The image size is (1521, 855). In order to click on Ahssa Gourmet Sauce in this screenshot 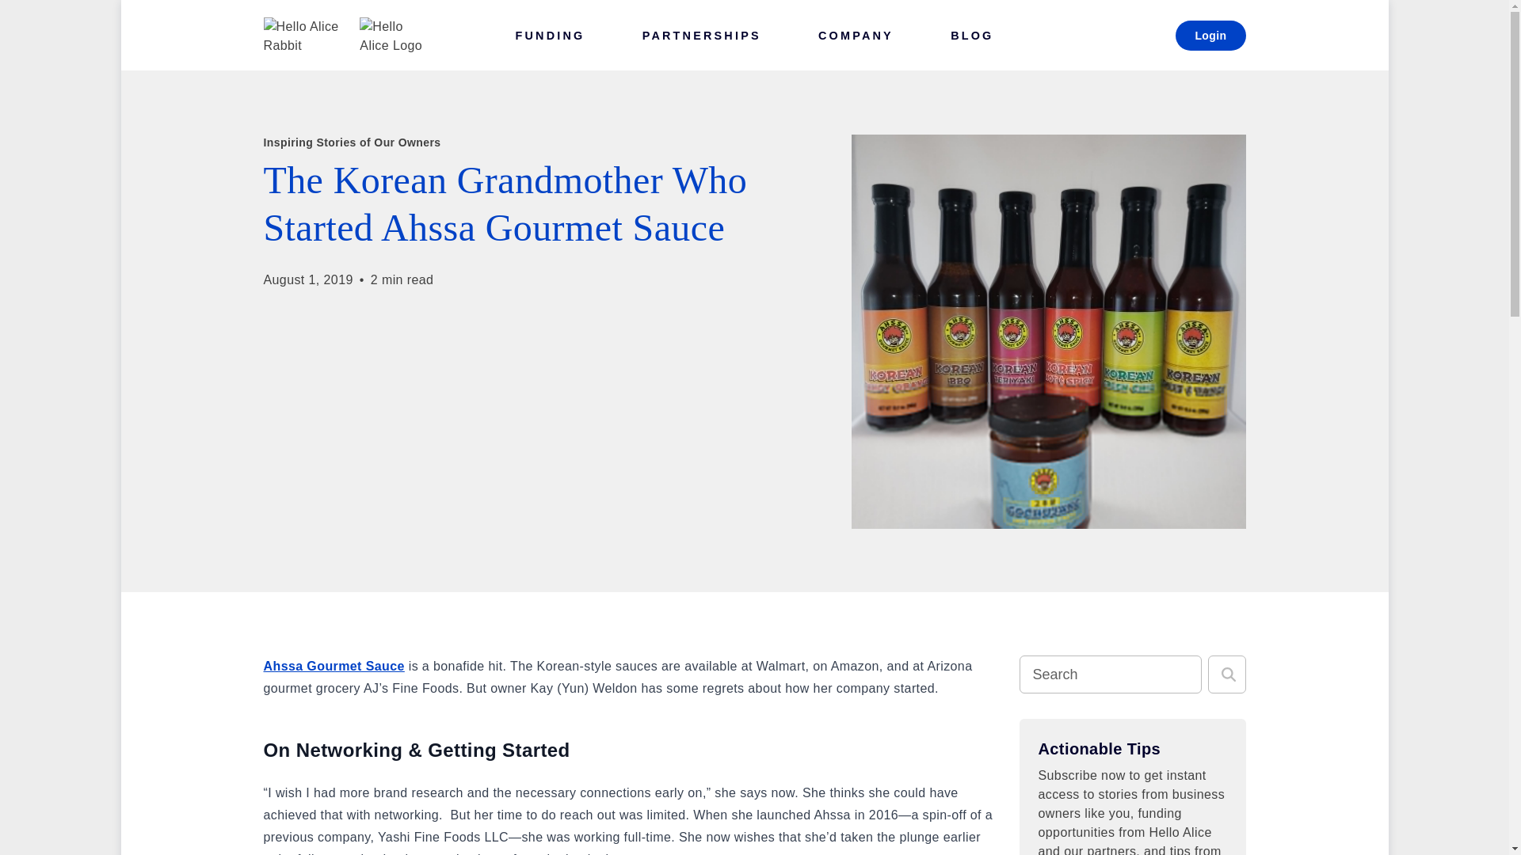, I will do `click(334, 665)`.